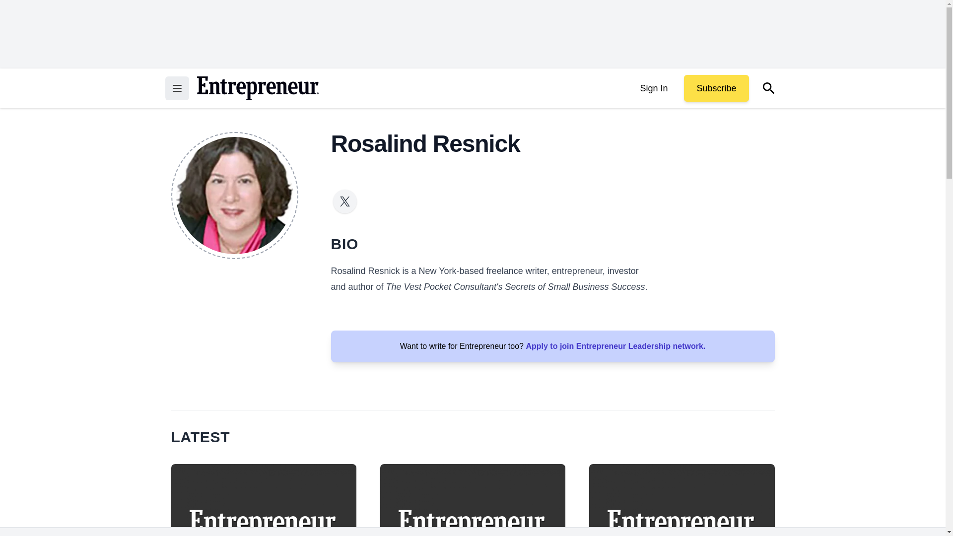 The height and width of the screenshot is (536, 953). Describe the element at coordinates (257, 88) in the screenshot. I see `Return to the home page` at that location.